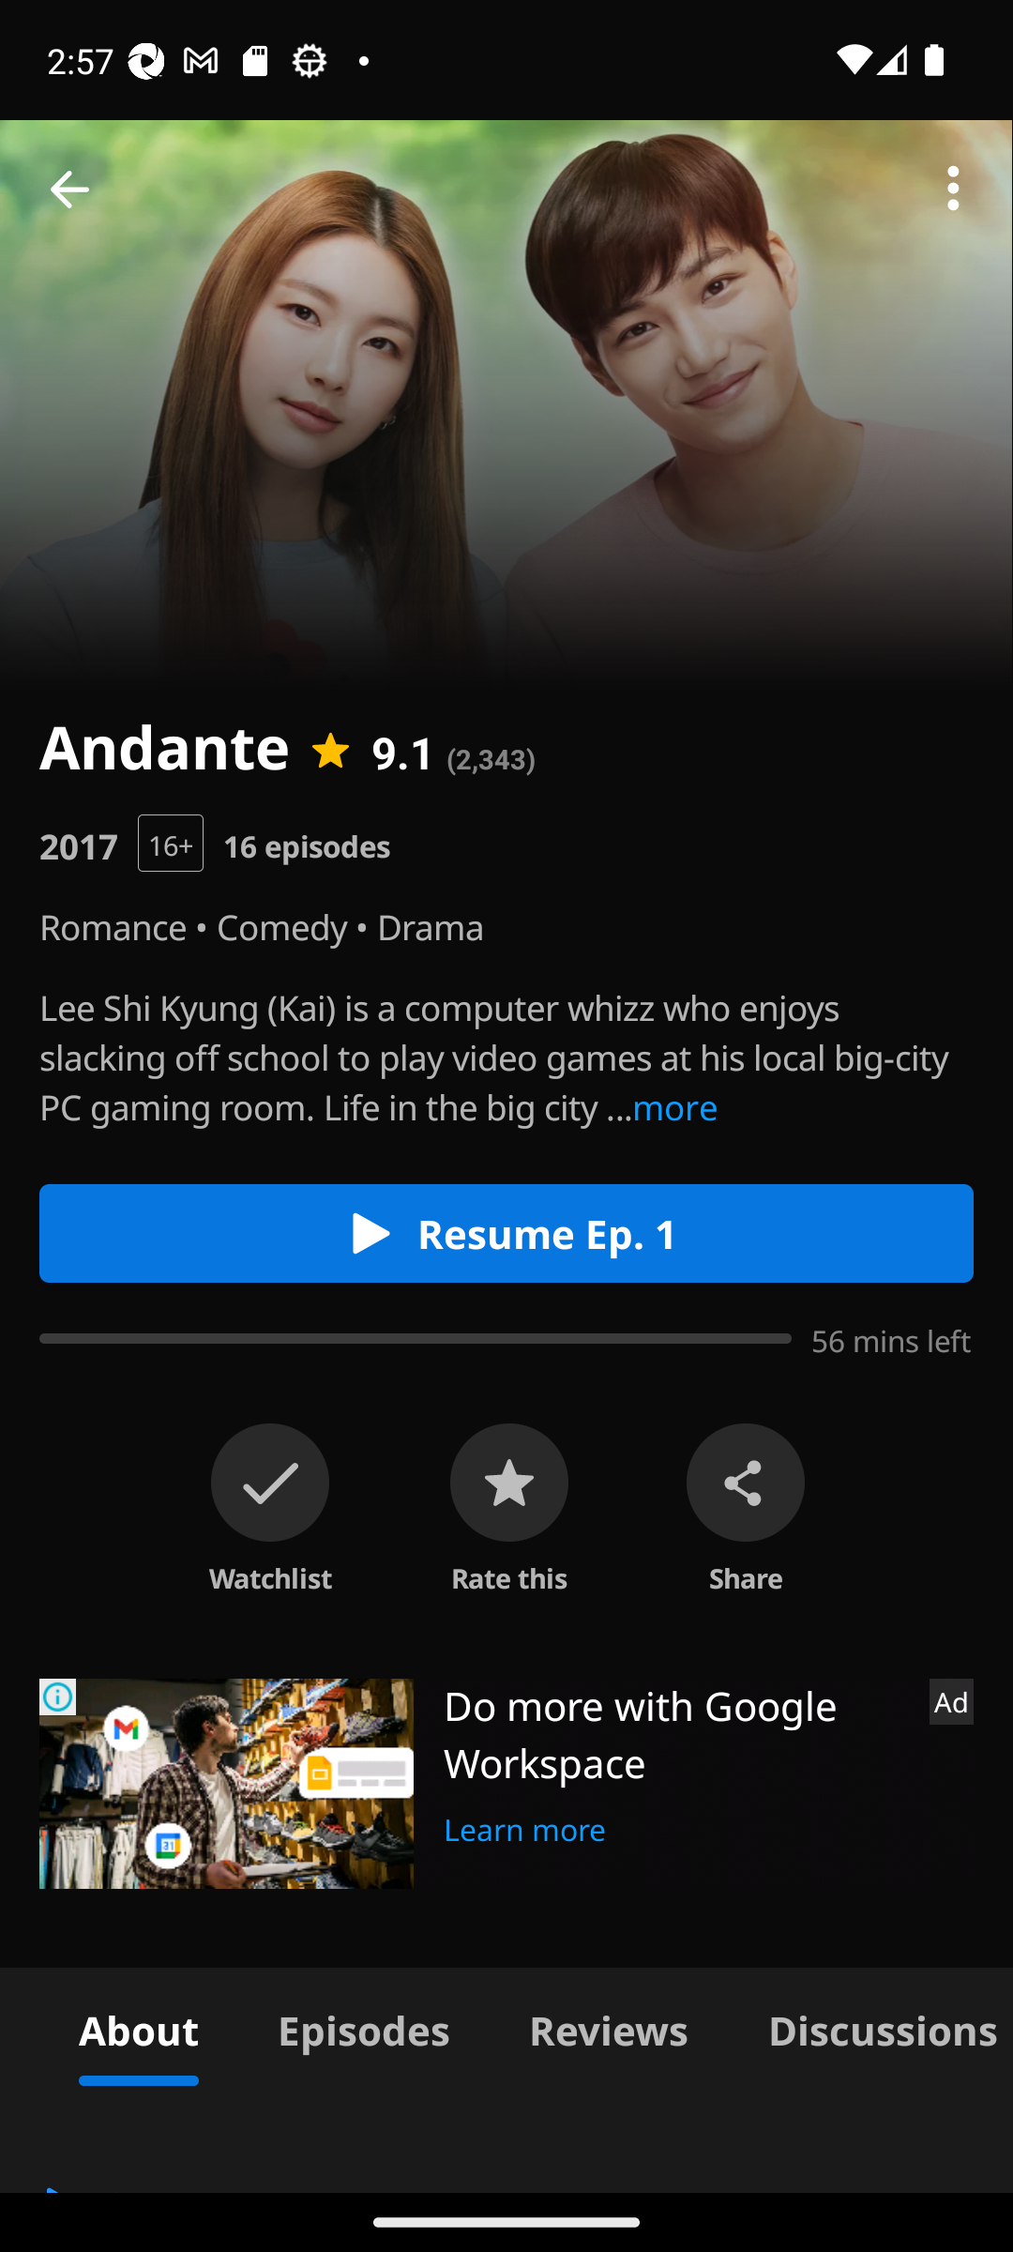 This screenshot has height=2252, width=1013. Describe the element at coordinates (363, 2027) in the screenshot. I see `Episodes` at that location.